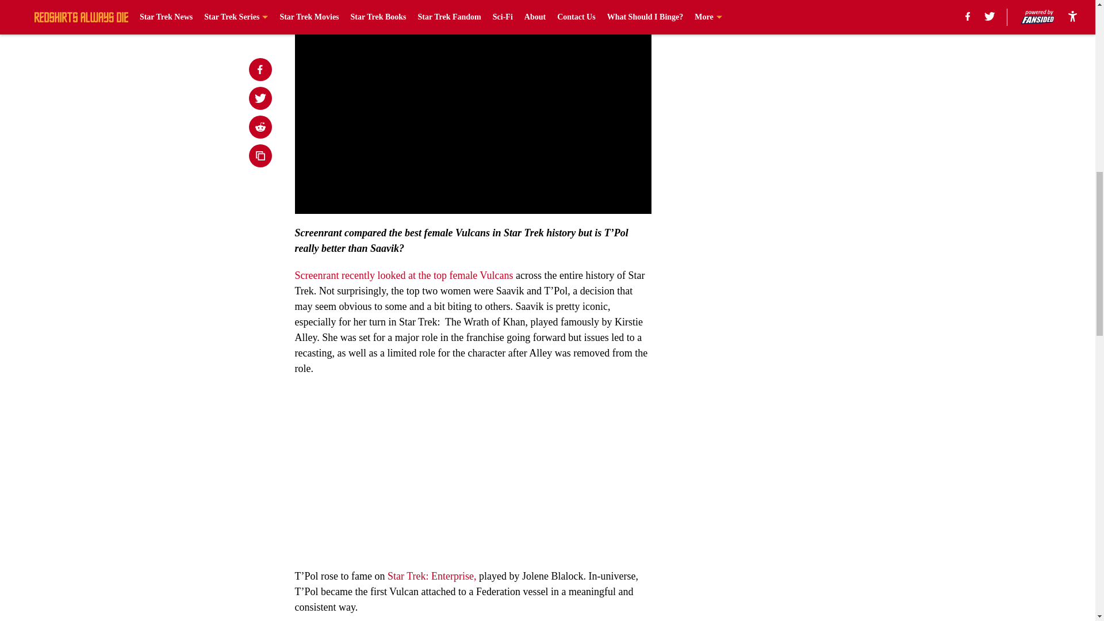  What do you see at coordinates (430, 576) in the screenshot?
I see `Star Trek: Enterprise,` at bounding box center [430, 576].